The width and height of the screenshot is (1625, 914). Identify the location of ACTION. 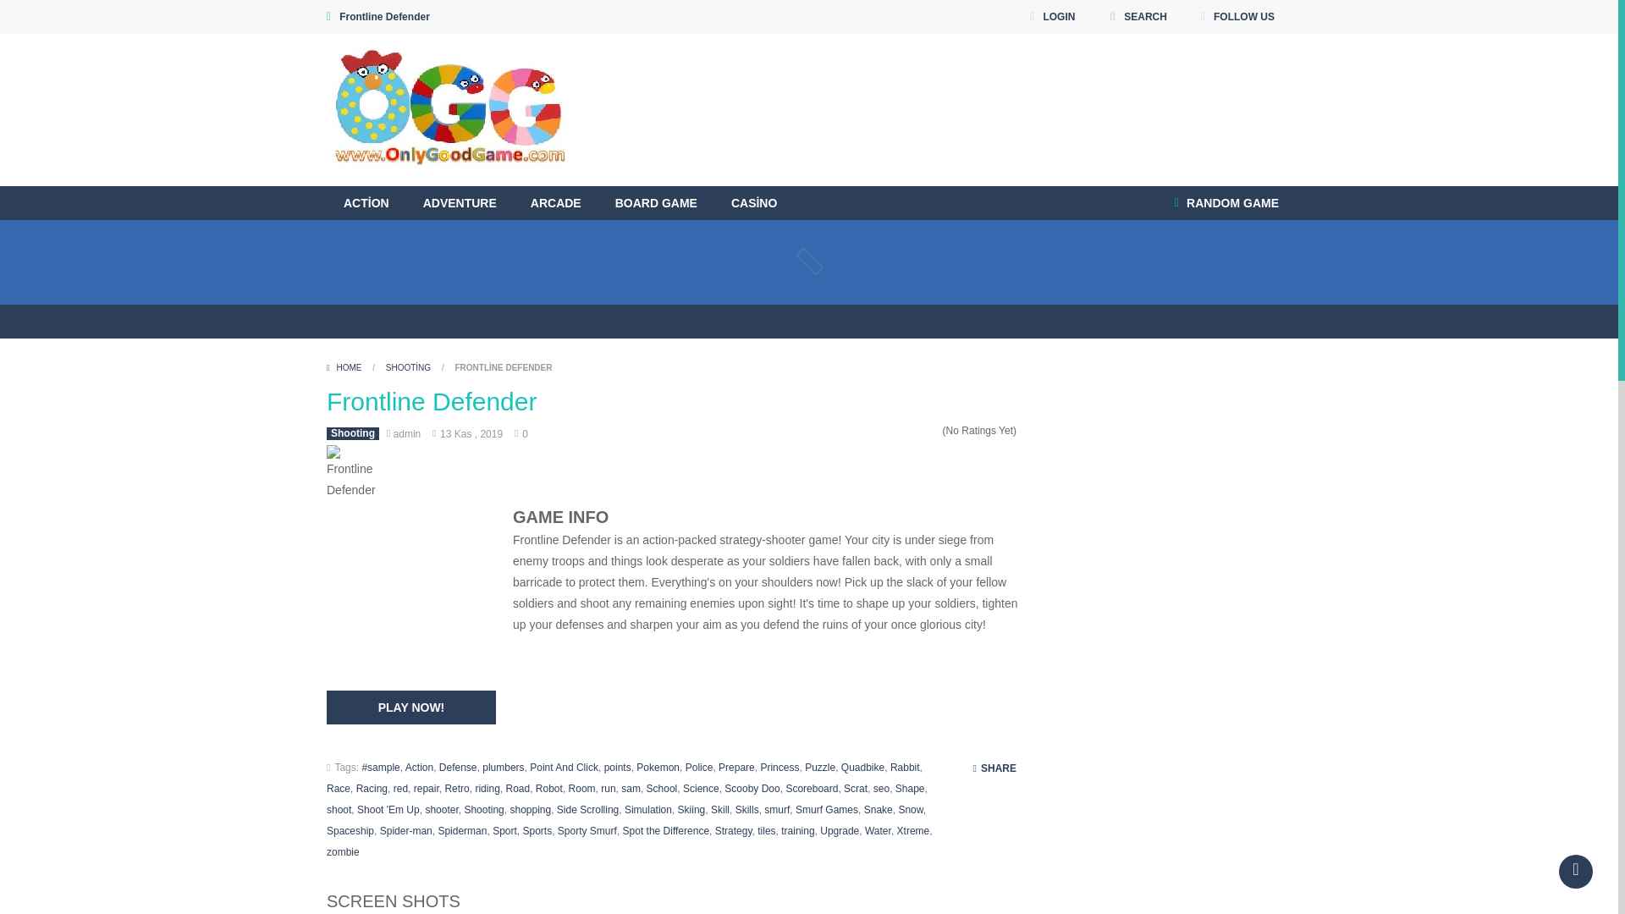
(366, 203).